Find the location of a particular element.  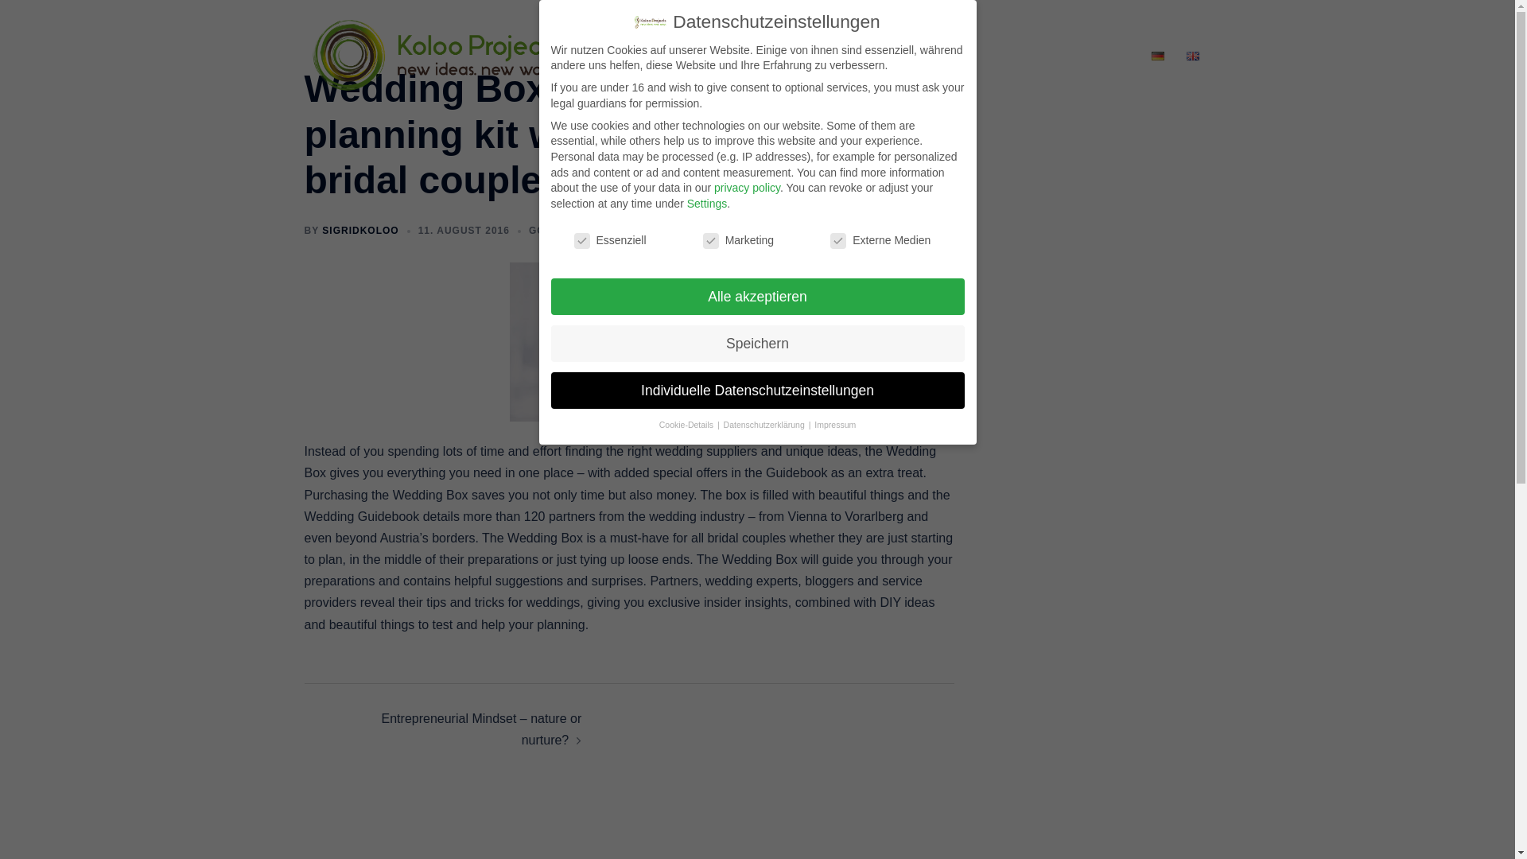

Koloo Projects is located at coordinates (436, 54).